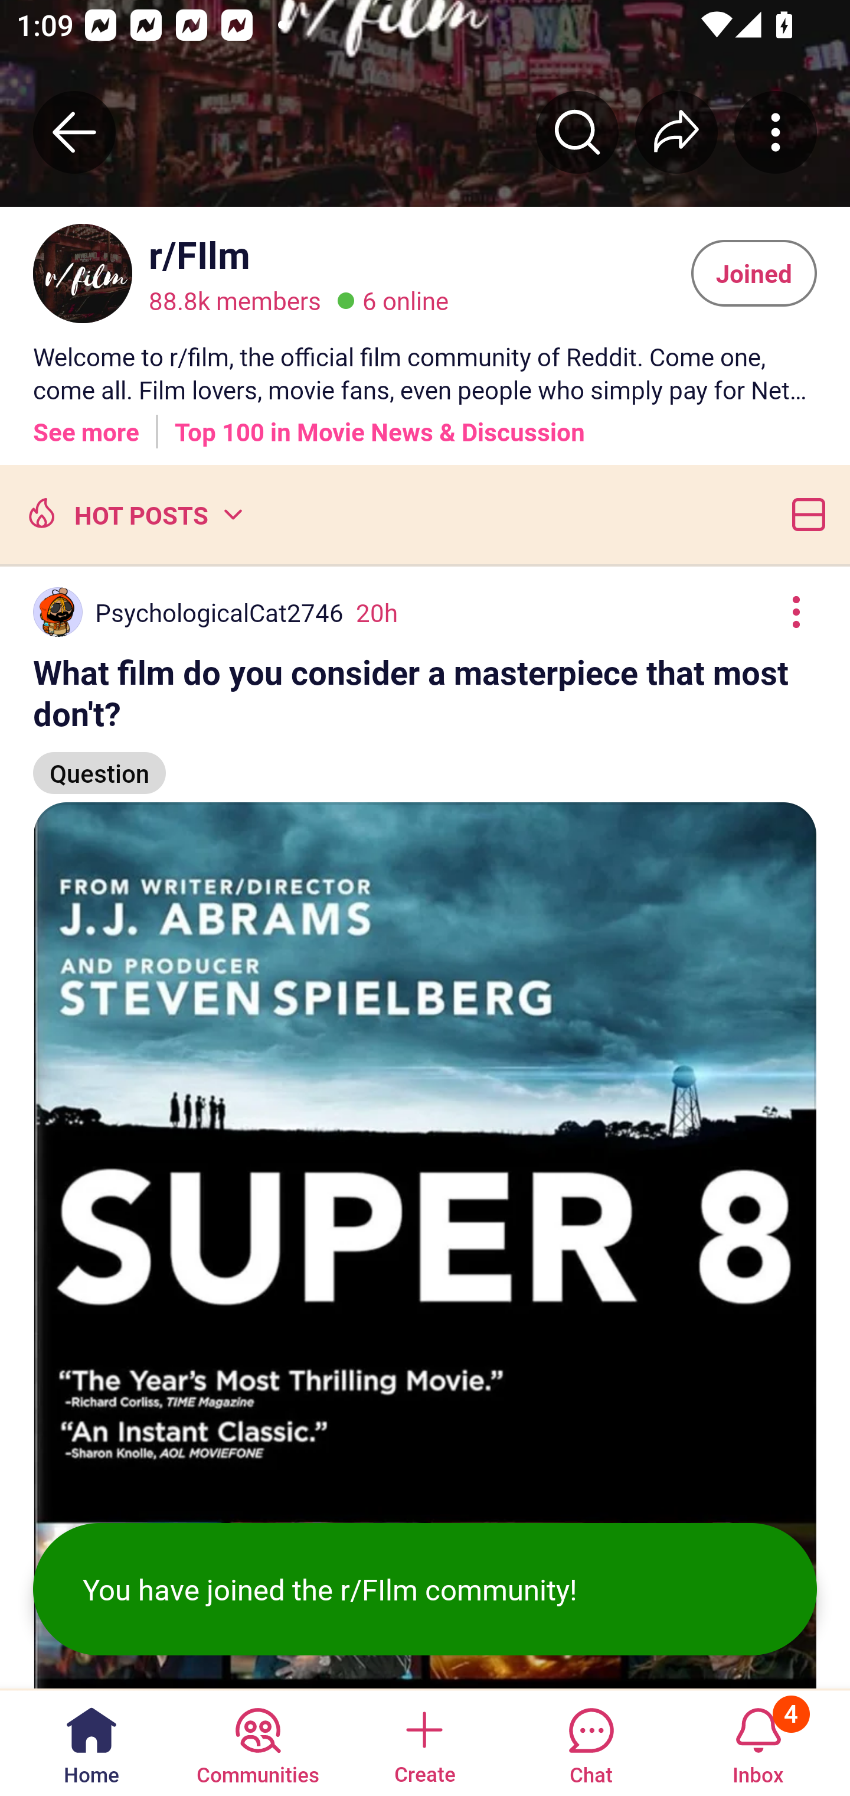 This screenshot has width=850, height=1796. Describe the element at coordinates (776, 132) in the screenshot. I see `More community actions` at that location.